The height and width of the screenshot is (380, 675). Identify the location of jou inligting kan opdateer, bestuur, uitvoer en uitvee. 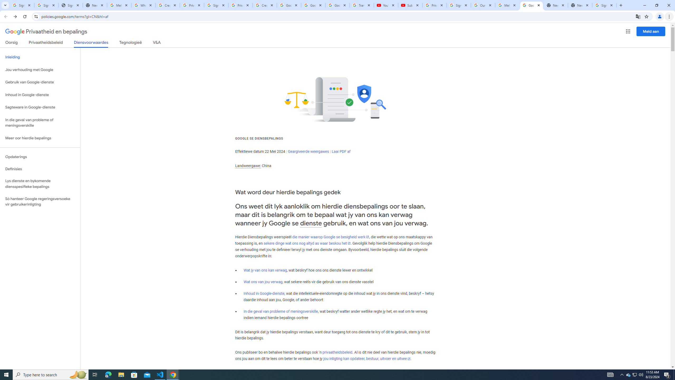
(367, 359).